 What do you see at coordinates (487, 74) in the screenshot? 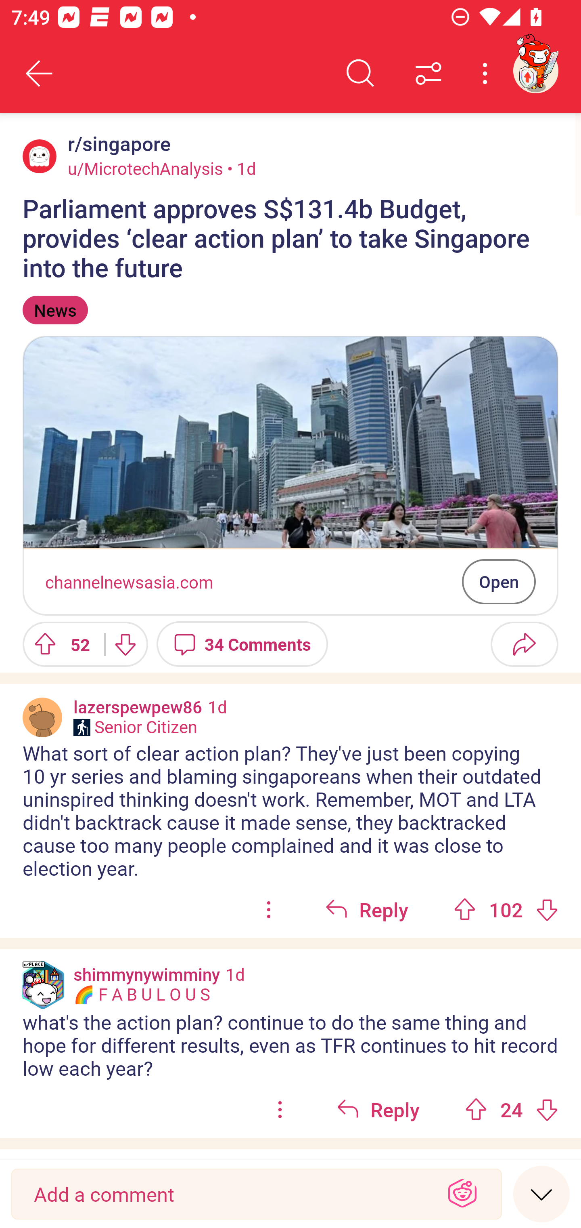
I see `More options` at bounding box center [487, 74].